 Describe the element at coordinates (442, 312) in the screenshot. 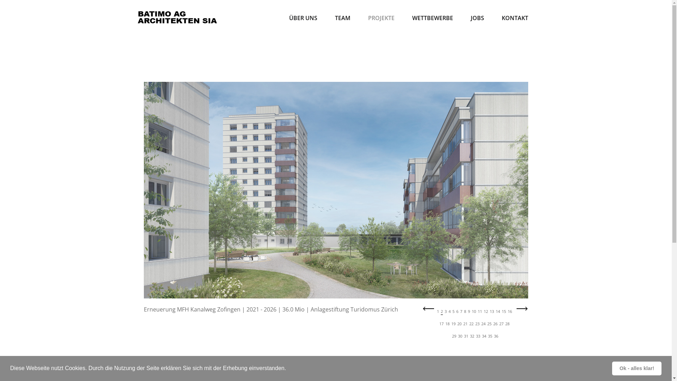

I see `2` at that location.